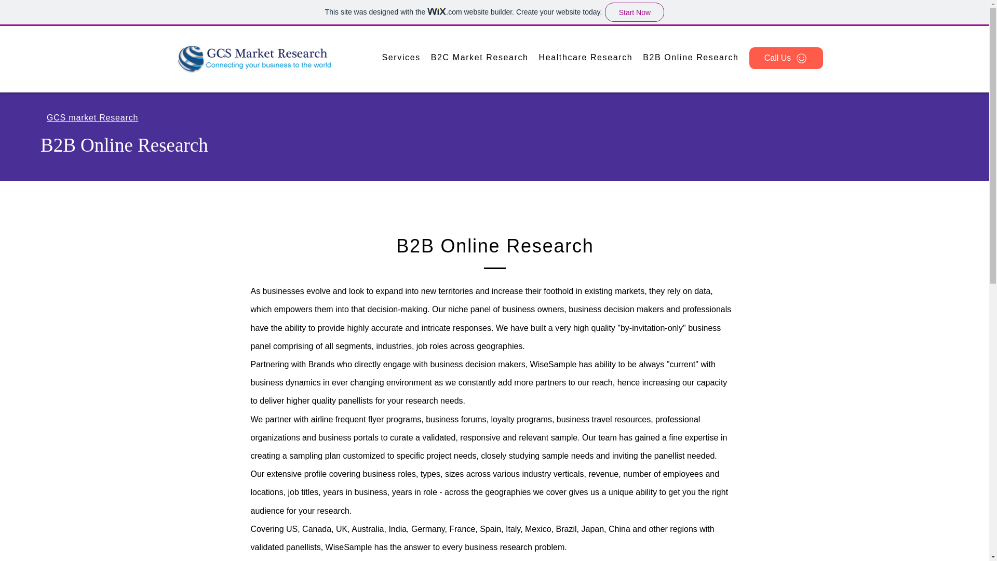 Image resolution: width=997 pixels, height=561 pixels. What do you see at coordinates (253, 58) in the screenshot?
I see `globlaservice.png` at bounding box center [253, 58].